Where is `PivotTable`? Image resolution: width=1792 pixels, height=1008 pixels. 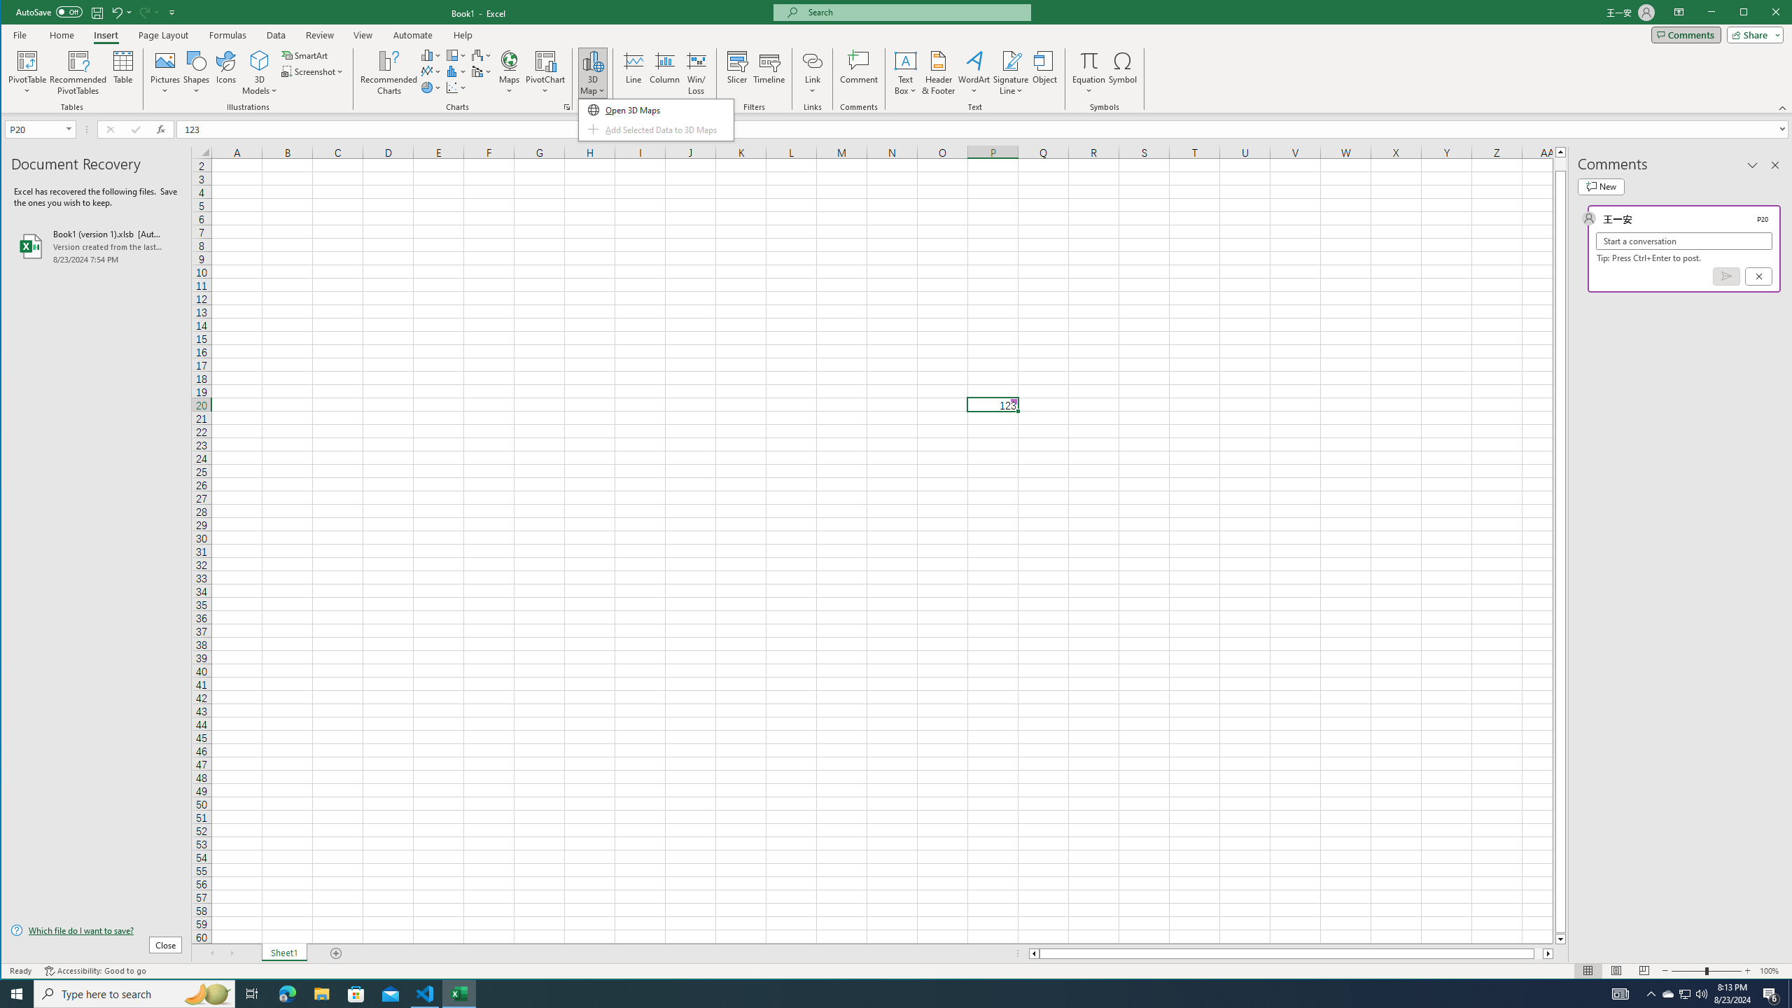 PivotTable is located at coordinates (28, 73).